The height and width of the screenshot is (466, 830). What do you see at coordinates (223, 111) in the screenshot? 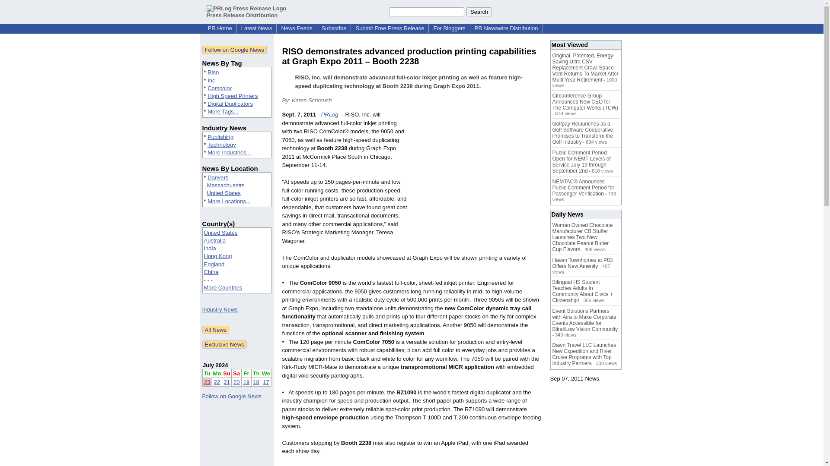
I see `More Tags...` at bounding box center [223, 111].